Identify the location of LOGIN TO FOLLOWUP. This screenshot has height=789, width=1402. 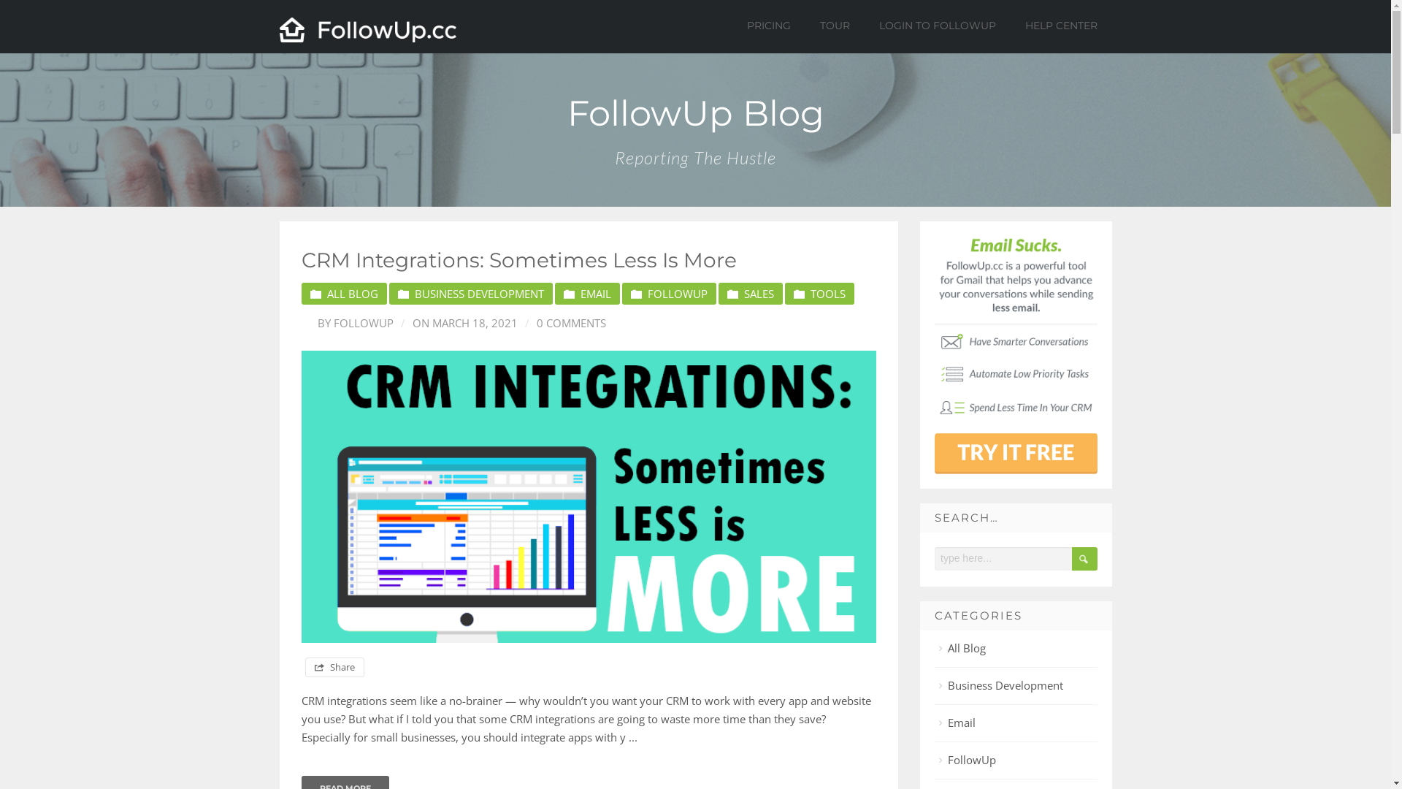
(937, 26).